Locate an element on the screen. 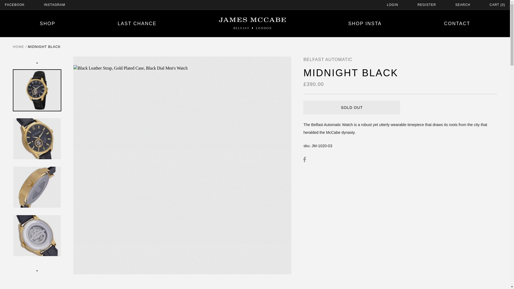 This screenshot has height=289, width=514. LAST CHANCE is located at coordinates (137, 24).